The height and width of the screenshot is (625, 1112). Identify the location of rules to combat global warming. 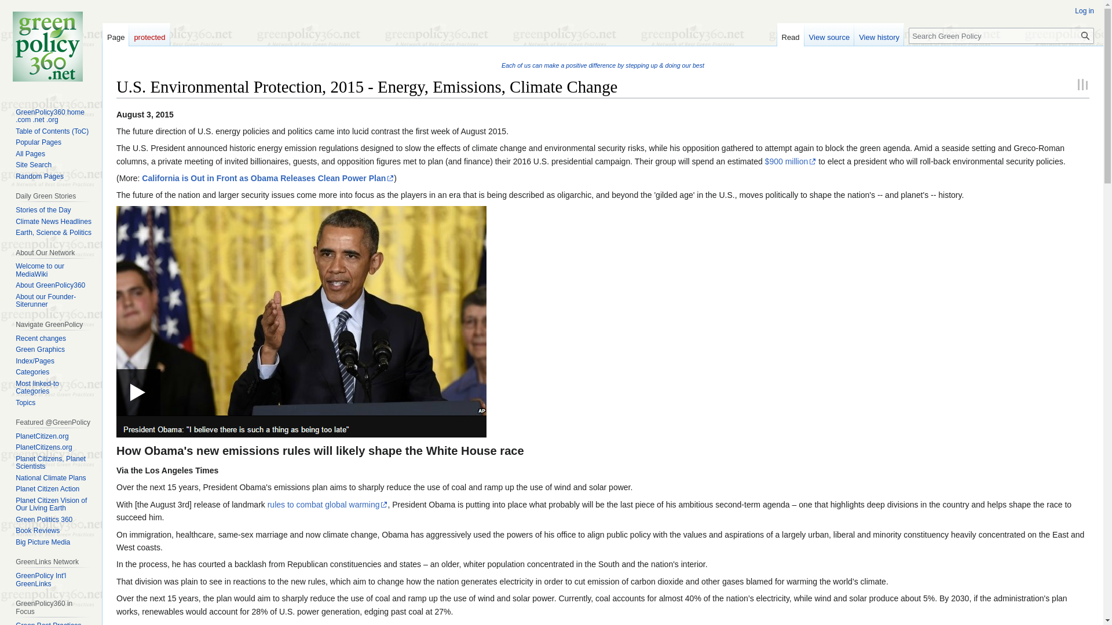
(328, 505).